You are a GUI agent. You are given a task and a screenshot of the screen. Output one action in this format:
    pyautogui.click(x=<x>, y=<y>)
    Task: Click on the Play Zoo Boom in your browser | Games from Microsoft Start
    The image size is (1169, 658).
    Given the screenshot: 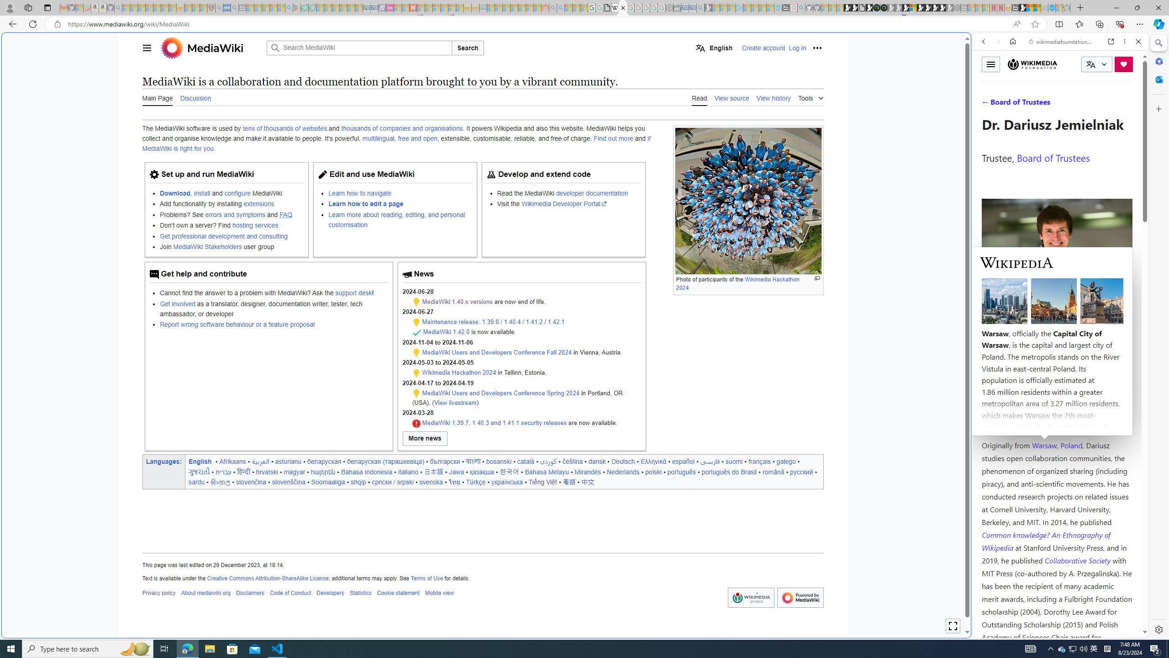 What is the action you would take?
    pyautogui.click(x=855, y=8)
    